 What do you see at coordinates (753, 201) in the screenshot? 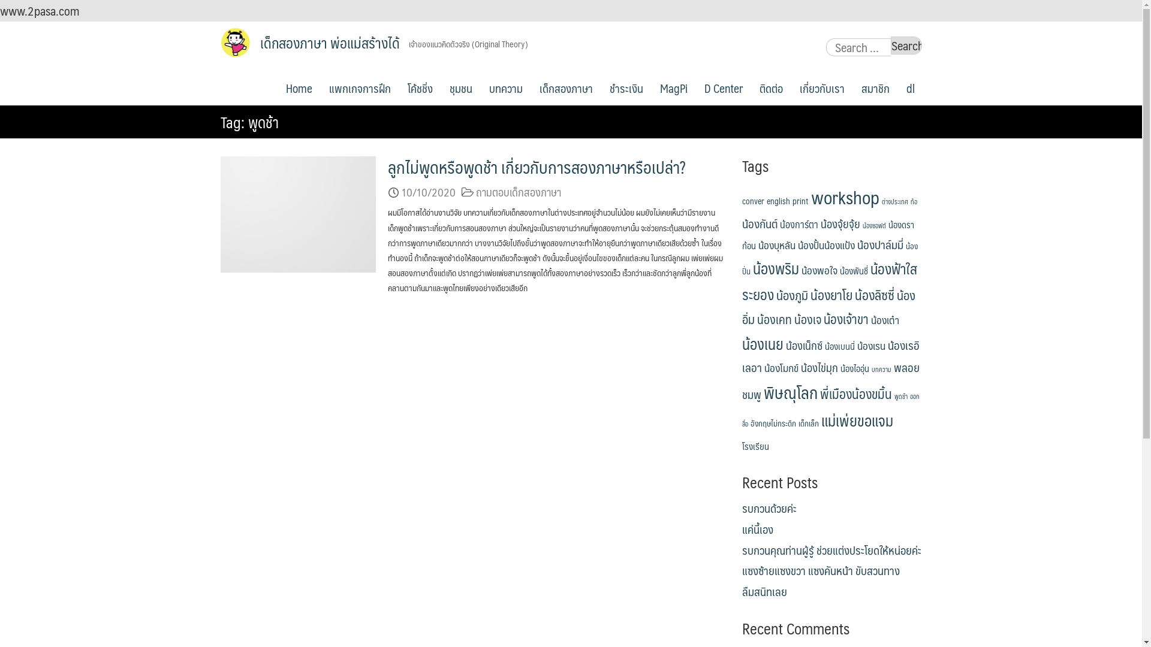
I see `conver` at bounding box center [753, 201].